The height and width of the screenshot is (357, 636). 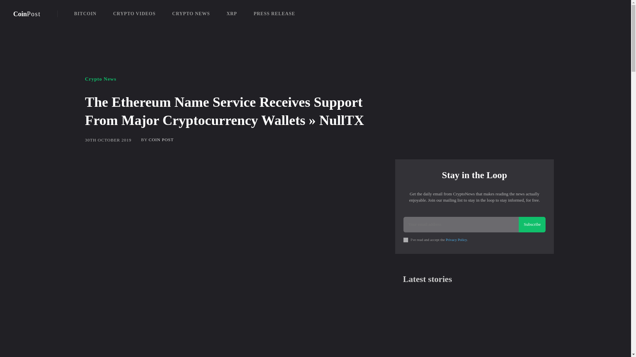 I want to click on COIN POST, so click(x=27, y=14).